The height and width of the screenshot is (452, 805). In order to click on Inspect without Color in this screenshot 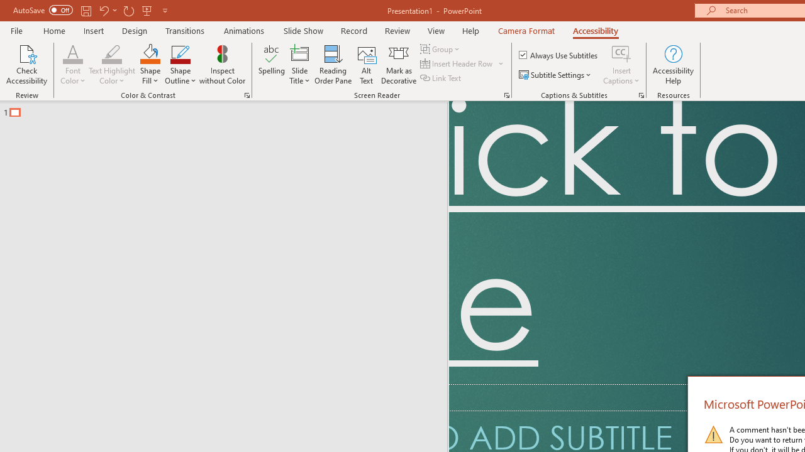, I will do `click(222, 64)`.